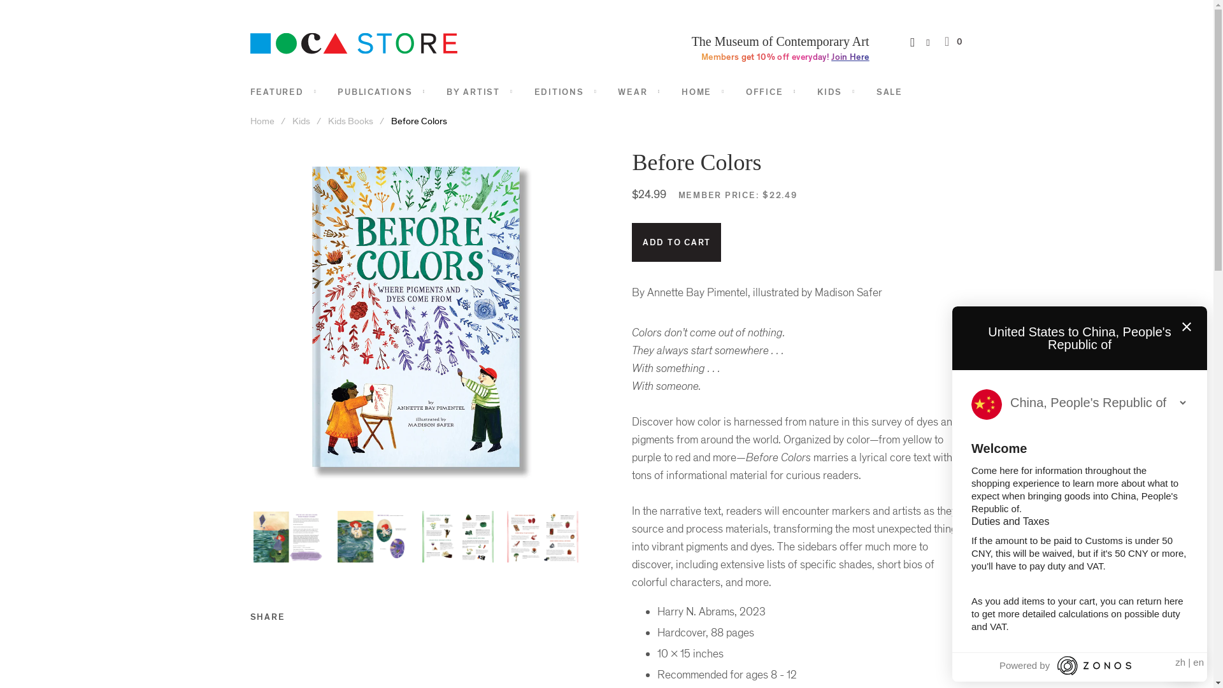 The image size is (1223, 688). What do you see at coordinates (262, 121) in the screenshot?
I see `MOCA Store` at bounding box center [262, 121].